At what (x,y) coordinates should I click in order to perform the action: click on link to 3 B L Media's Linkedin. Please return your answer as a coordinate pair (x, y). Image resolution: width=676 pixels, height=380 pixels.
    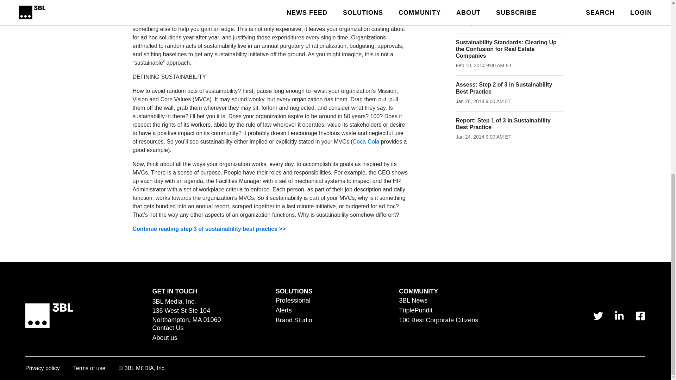
    Looking at the image, I should click on (619, 316).